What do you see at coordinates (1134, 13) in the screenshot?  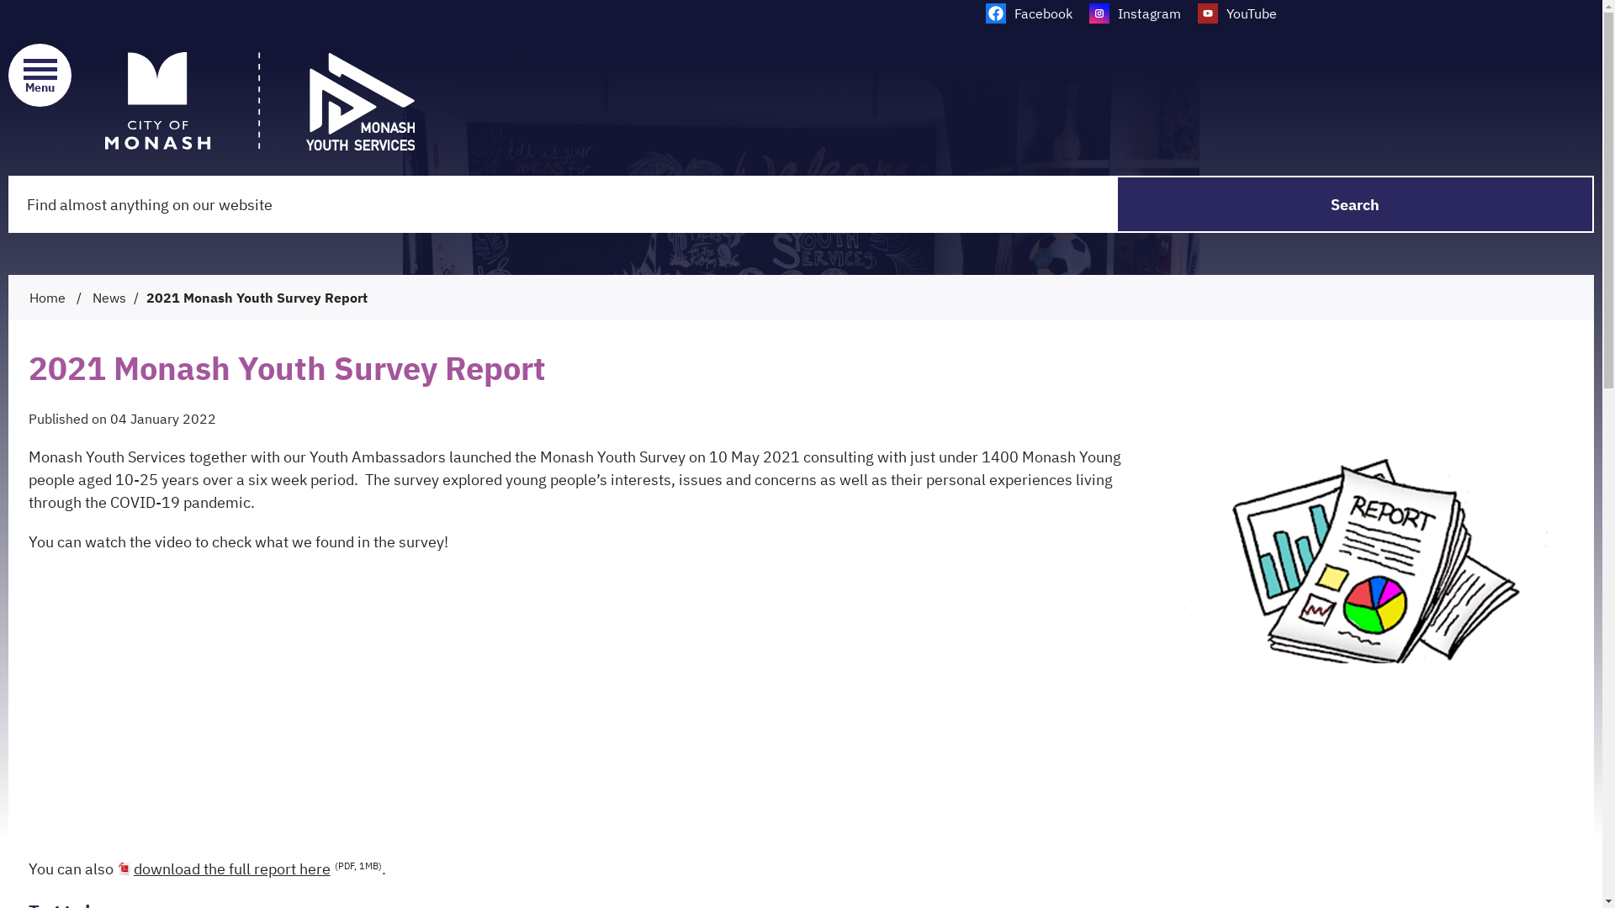 I see `Instagram` at bounding box center [1134, 13].